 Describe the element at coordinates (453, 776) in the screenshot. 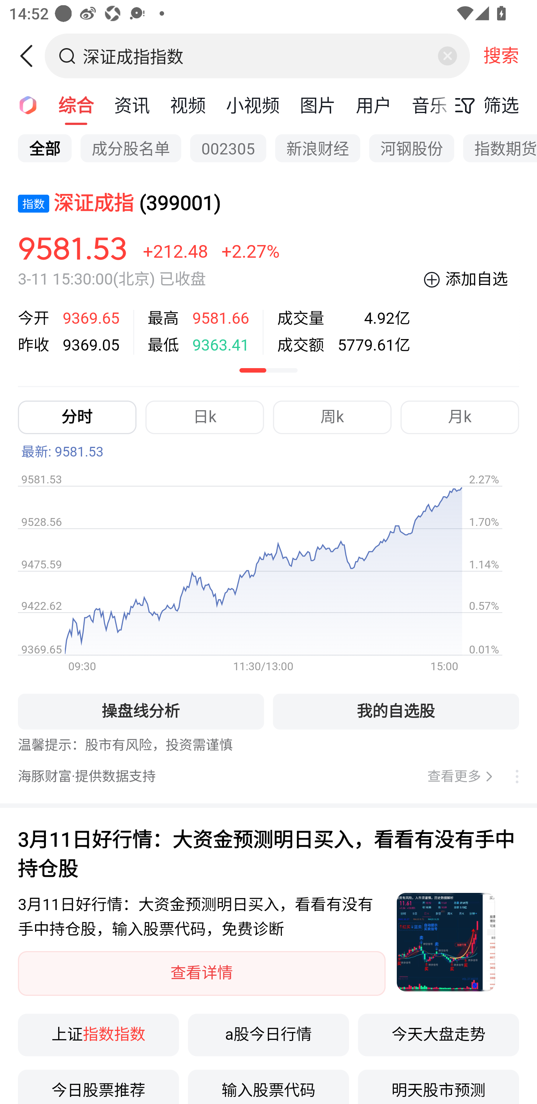

I see `查看更多` at that location.